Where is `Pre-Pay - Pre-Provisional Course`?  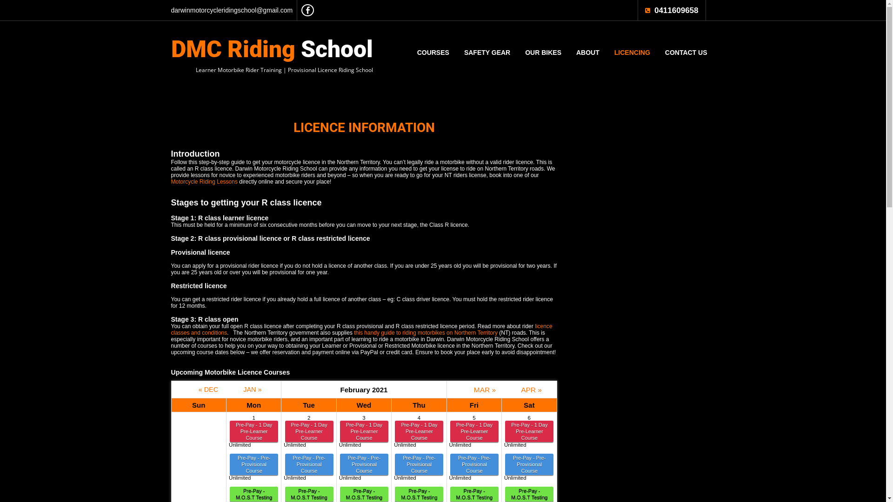 Pre-Pay - Pre-Provisional Course is located at coordinates (254, 464).